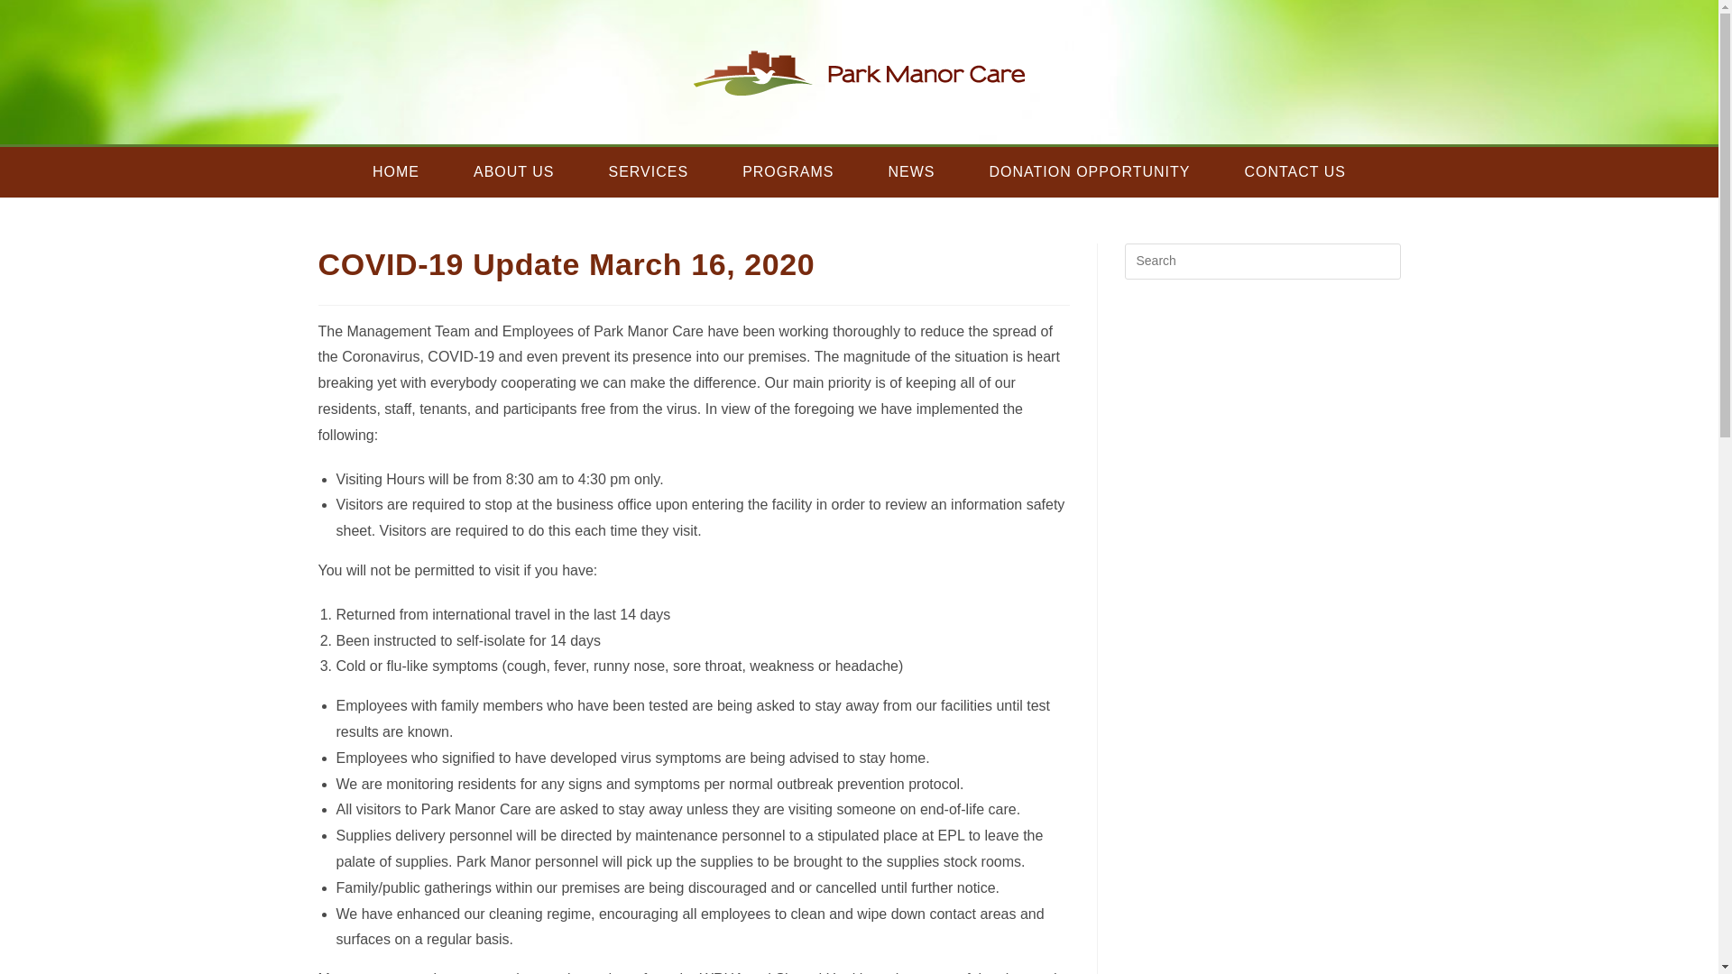 The height and width of the screenshot is (974, 1732). What do you see at coordinates (1295, 172) in the screenshot?
I see `CONTACT US` at bounding box center [1295, 172].